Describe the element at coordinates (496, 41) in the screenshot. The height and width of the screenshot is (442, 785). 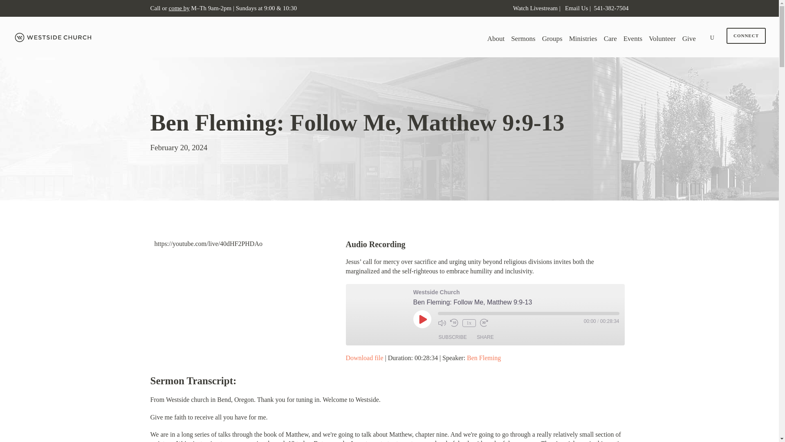
I see `About` at that location.